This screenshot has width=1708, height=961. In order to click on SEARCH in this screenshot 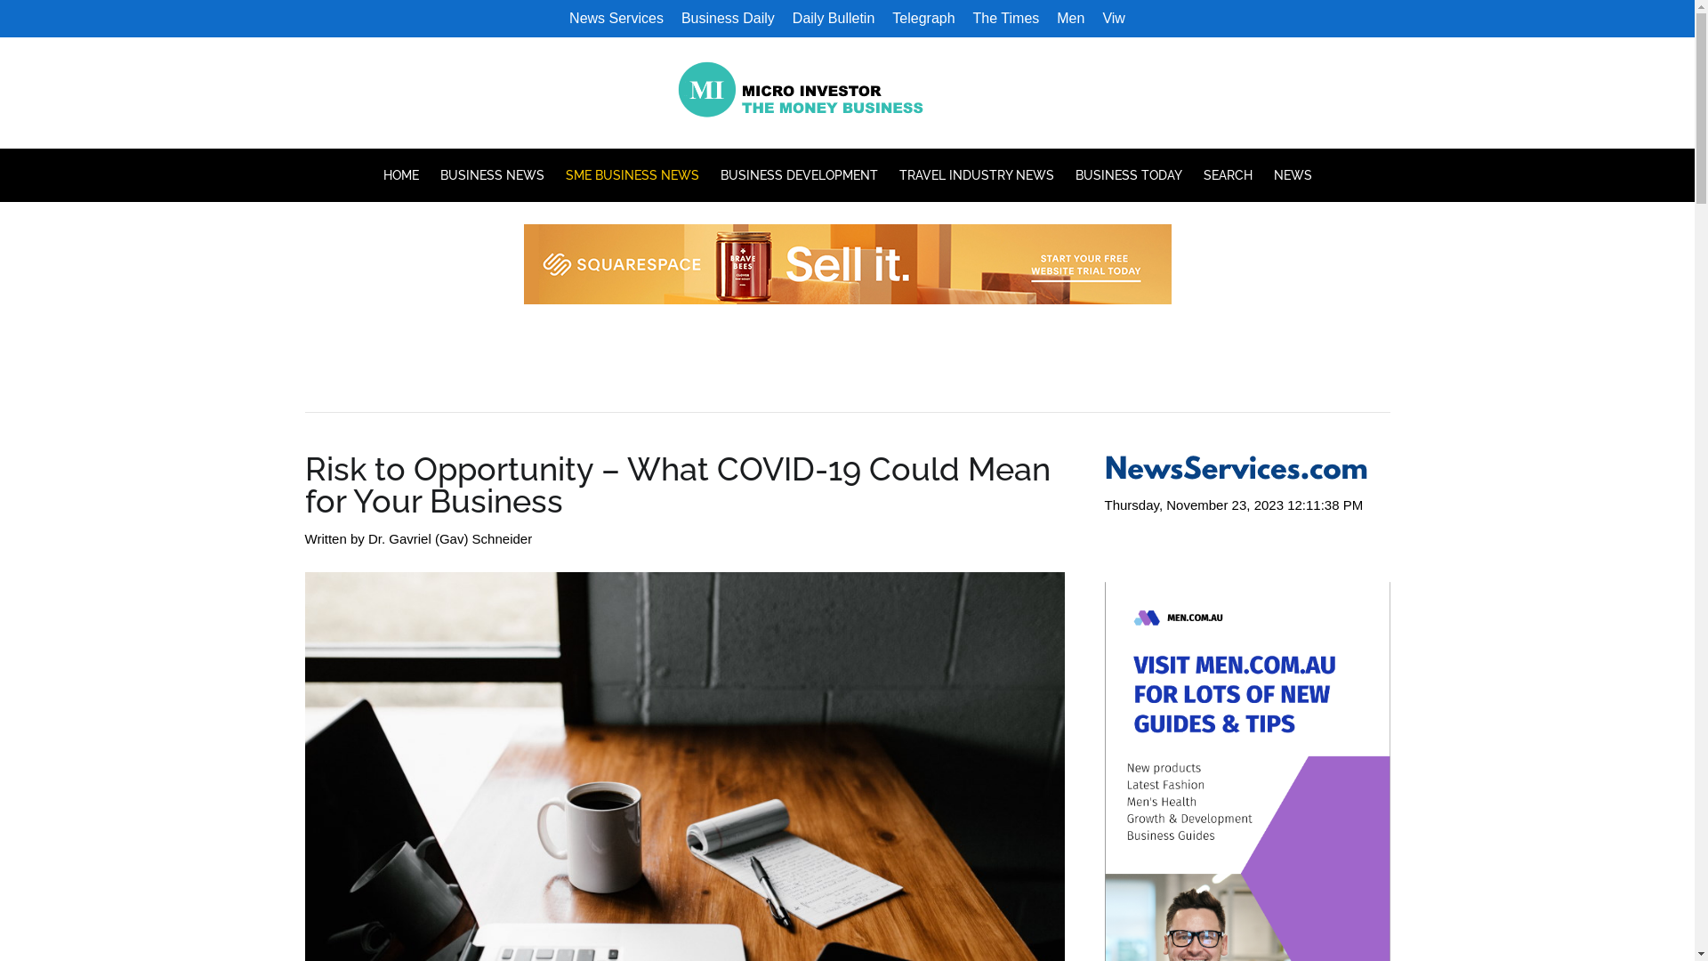, I will do `click(1228, 175)`.